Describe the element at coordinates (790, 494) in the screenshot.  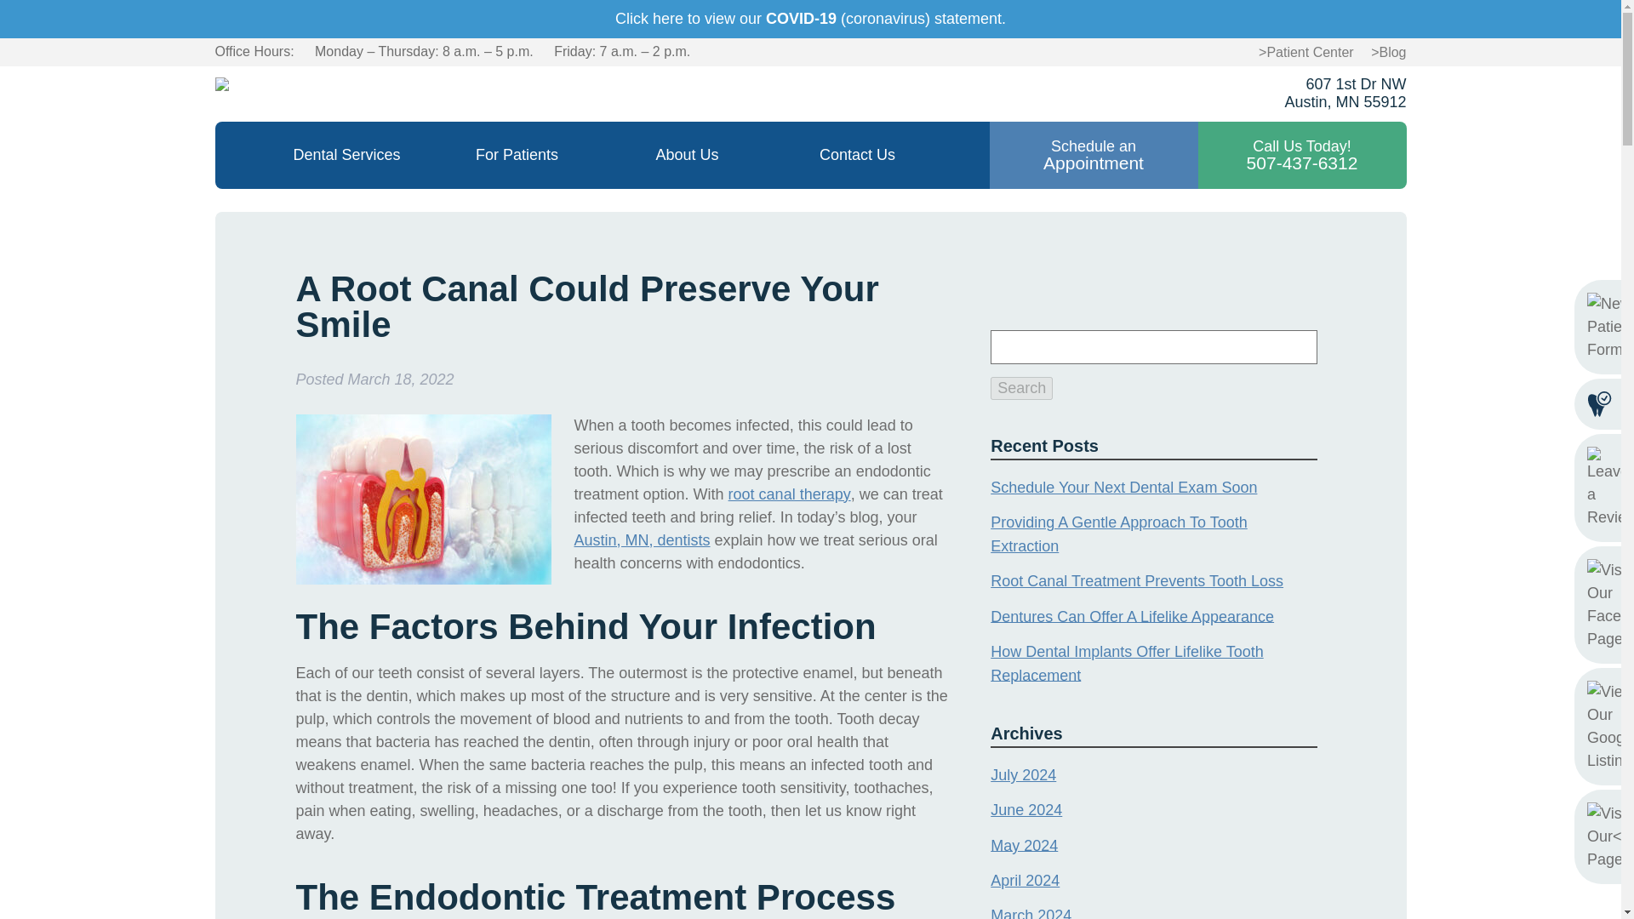
I see `Preventing Infection-Related Tooth Loss With A Root Canal` at that location.